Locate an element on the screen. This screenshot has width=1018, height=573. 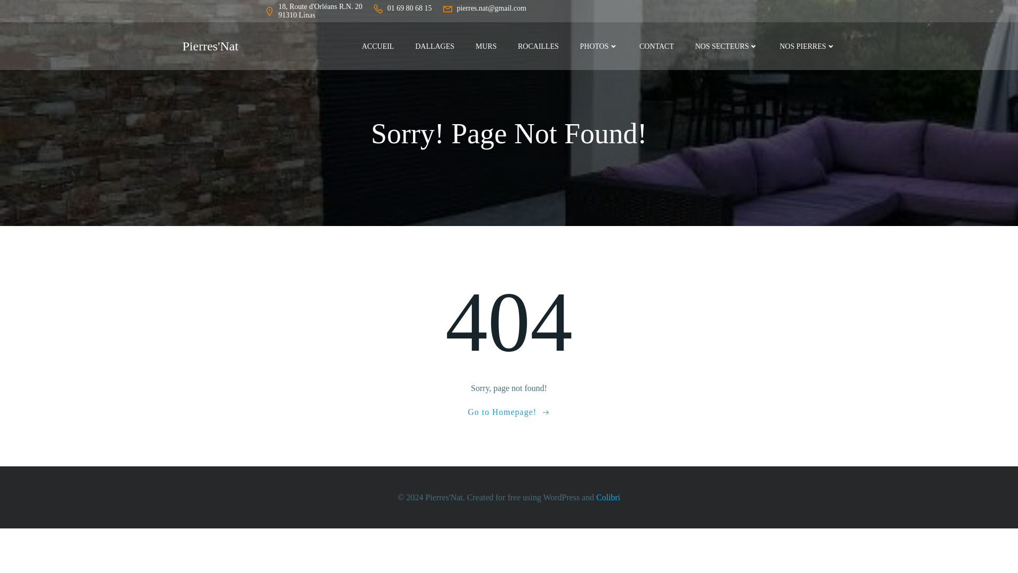
MURS is located at coordinates (486, 46).